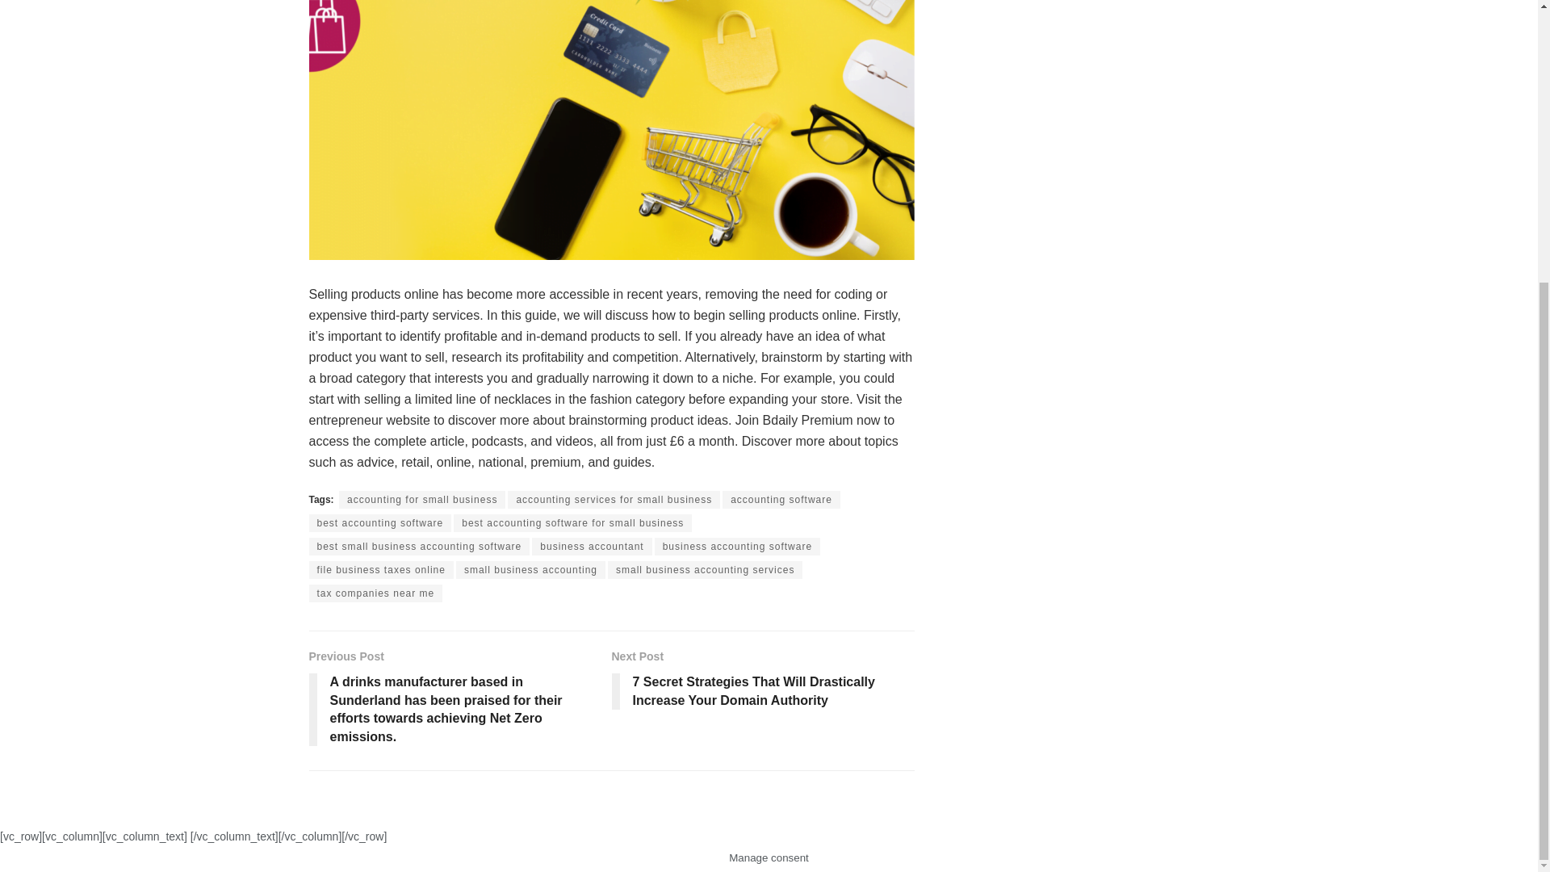  What do you see at coordinates (781, 499) in the screenshot?
I see `accounting software` at bounding box center [781, 499].